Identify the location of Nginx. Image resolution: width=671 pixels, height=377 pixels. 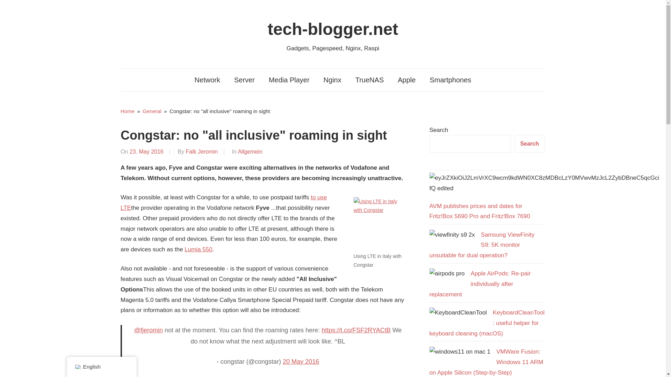
(332, 80).